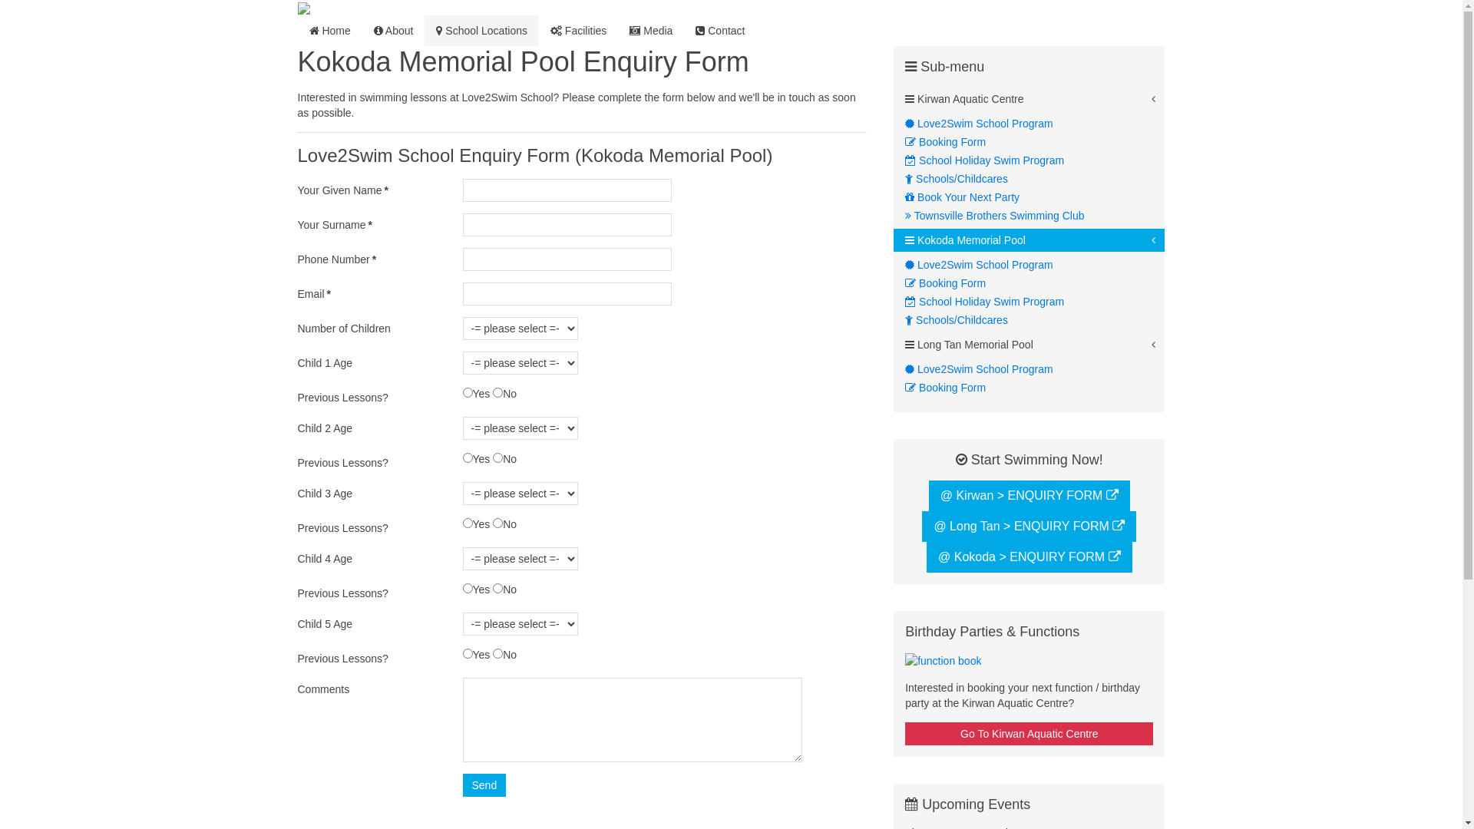 This screenshot has width=1474, height=829. What do you see at coordinates (482, 31) in the screenshot?
I see `School Locations` at bounding box center [482, 31].